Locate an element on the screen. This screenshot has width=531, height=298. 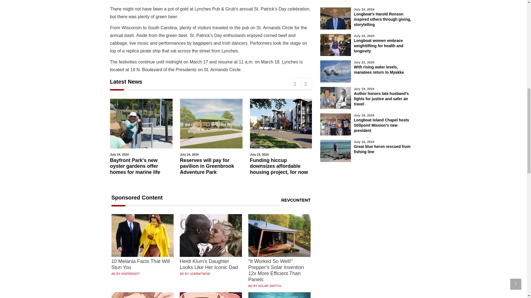
3rd party ad content is located at coordinates (368, 209).